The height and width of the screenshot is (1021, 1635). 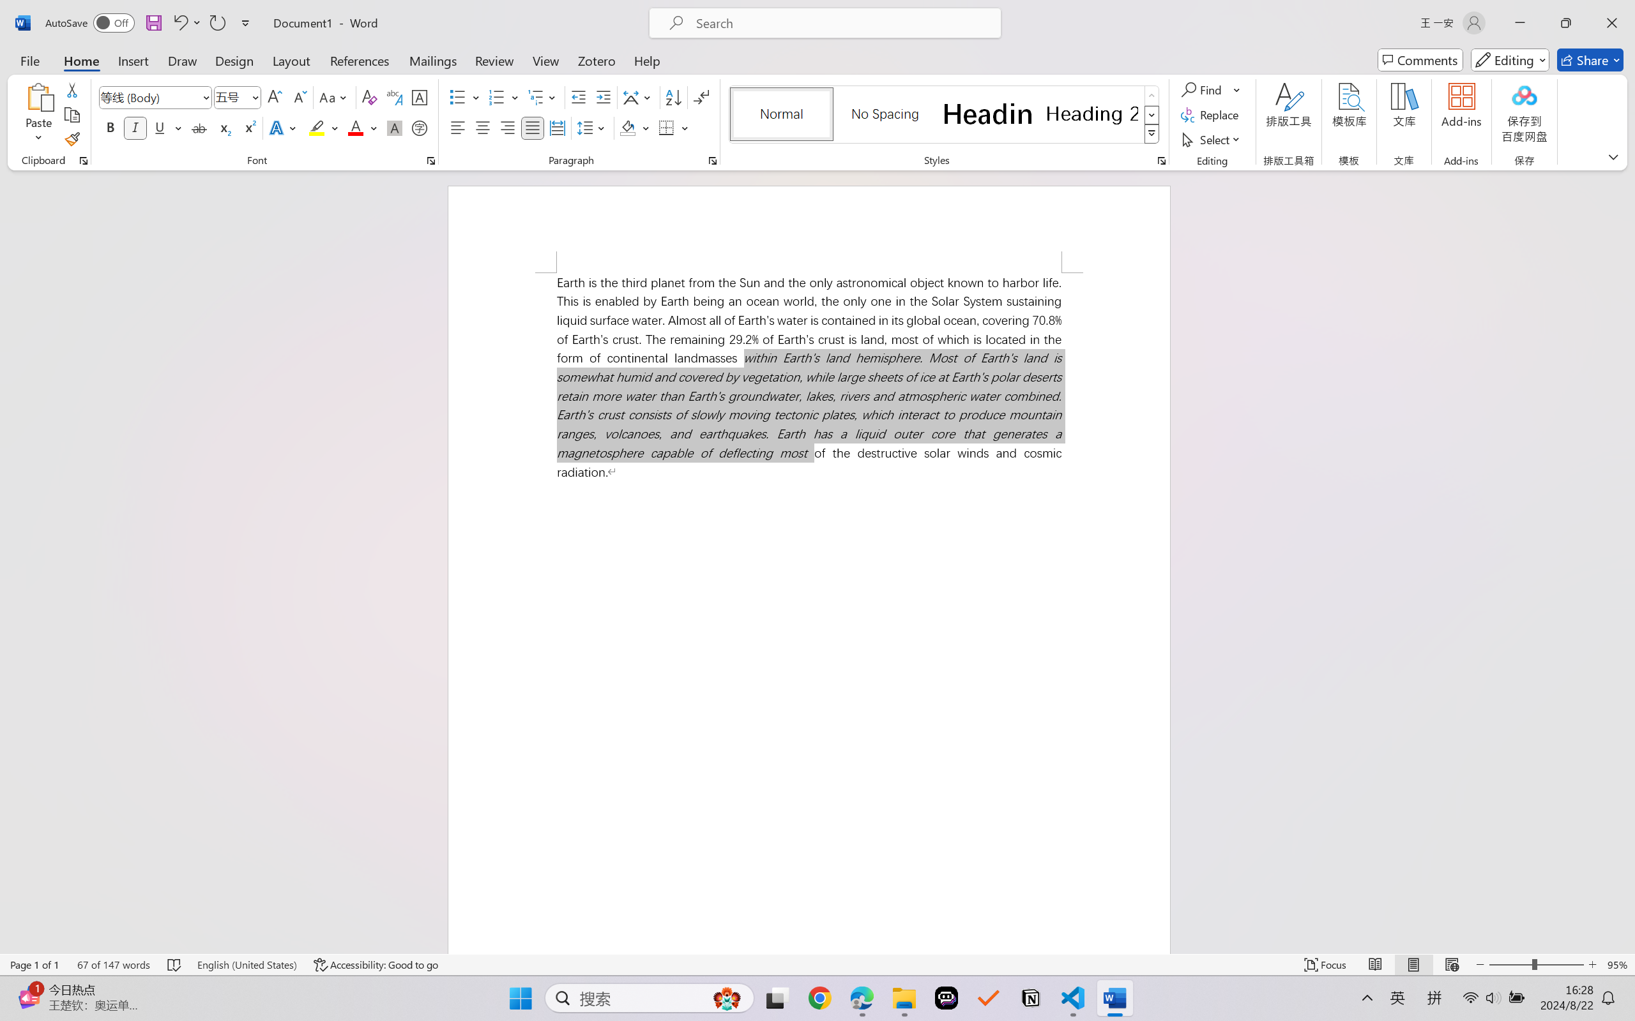 I want to click on Line down, so click(x=1332, y=886).